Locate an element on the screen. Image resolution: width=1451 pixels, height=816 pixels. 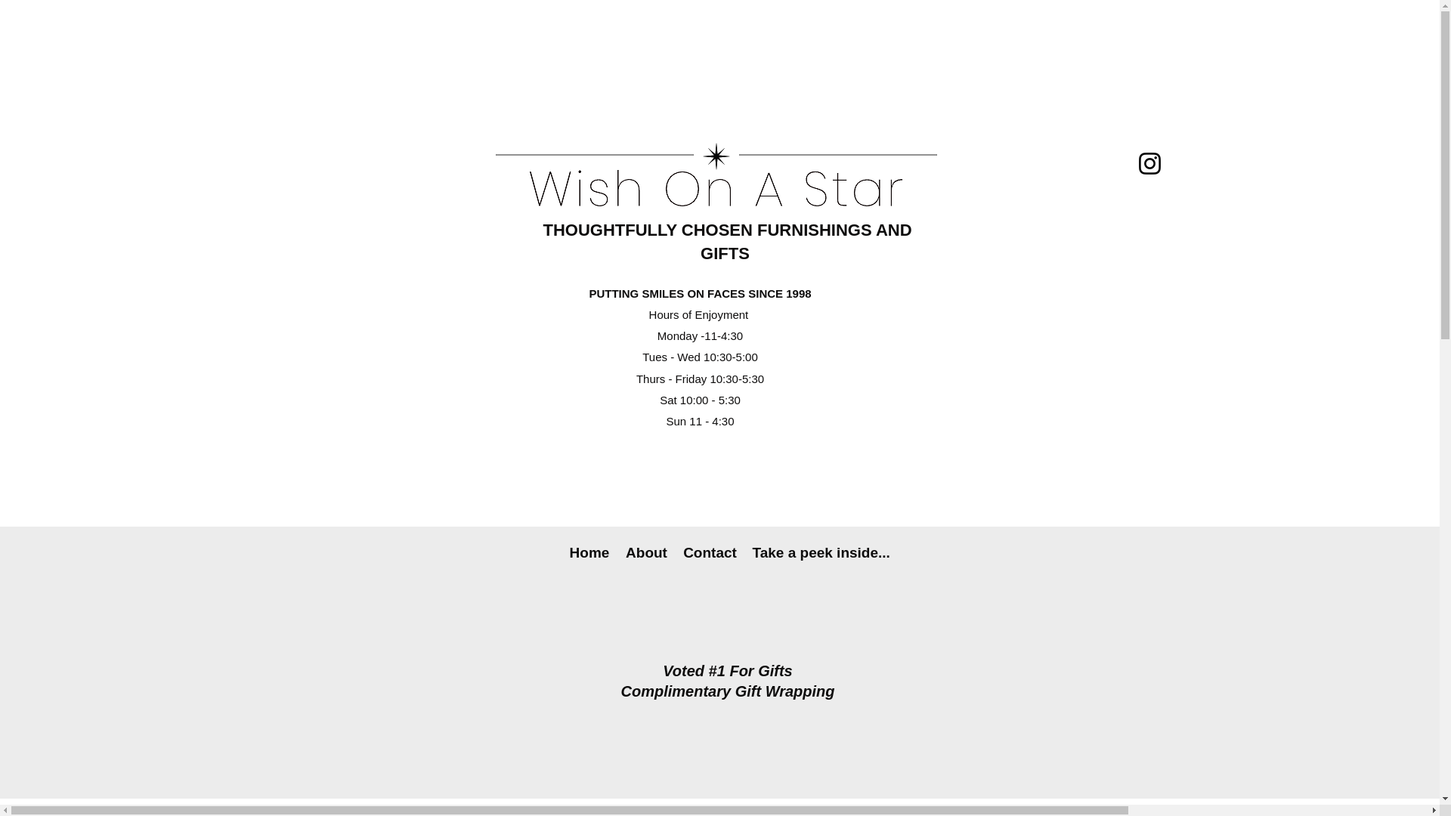
Take a peek inside... is located at coordinates (820, 553).